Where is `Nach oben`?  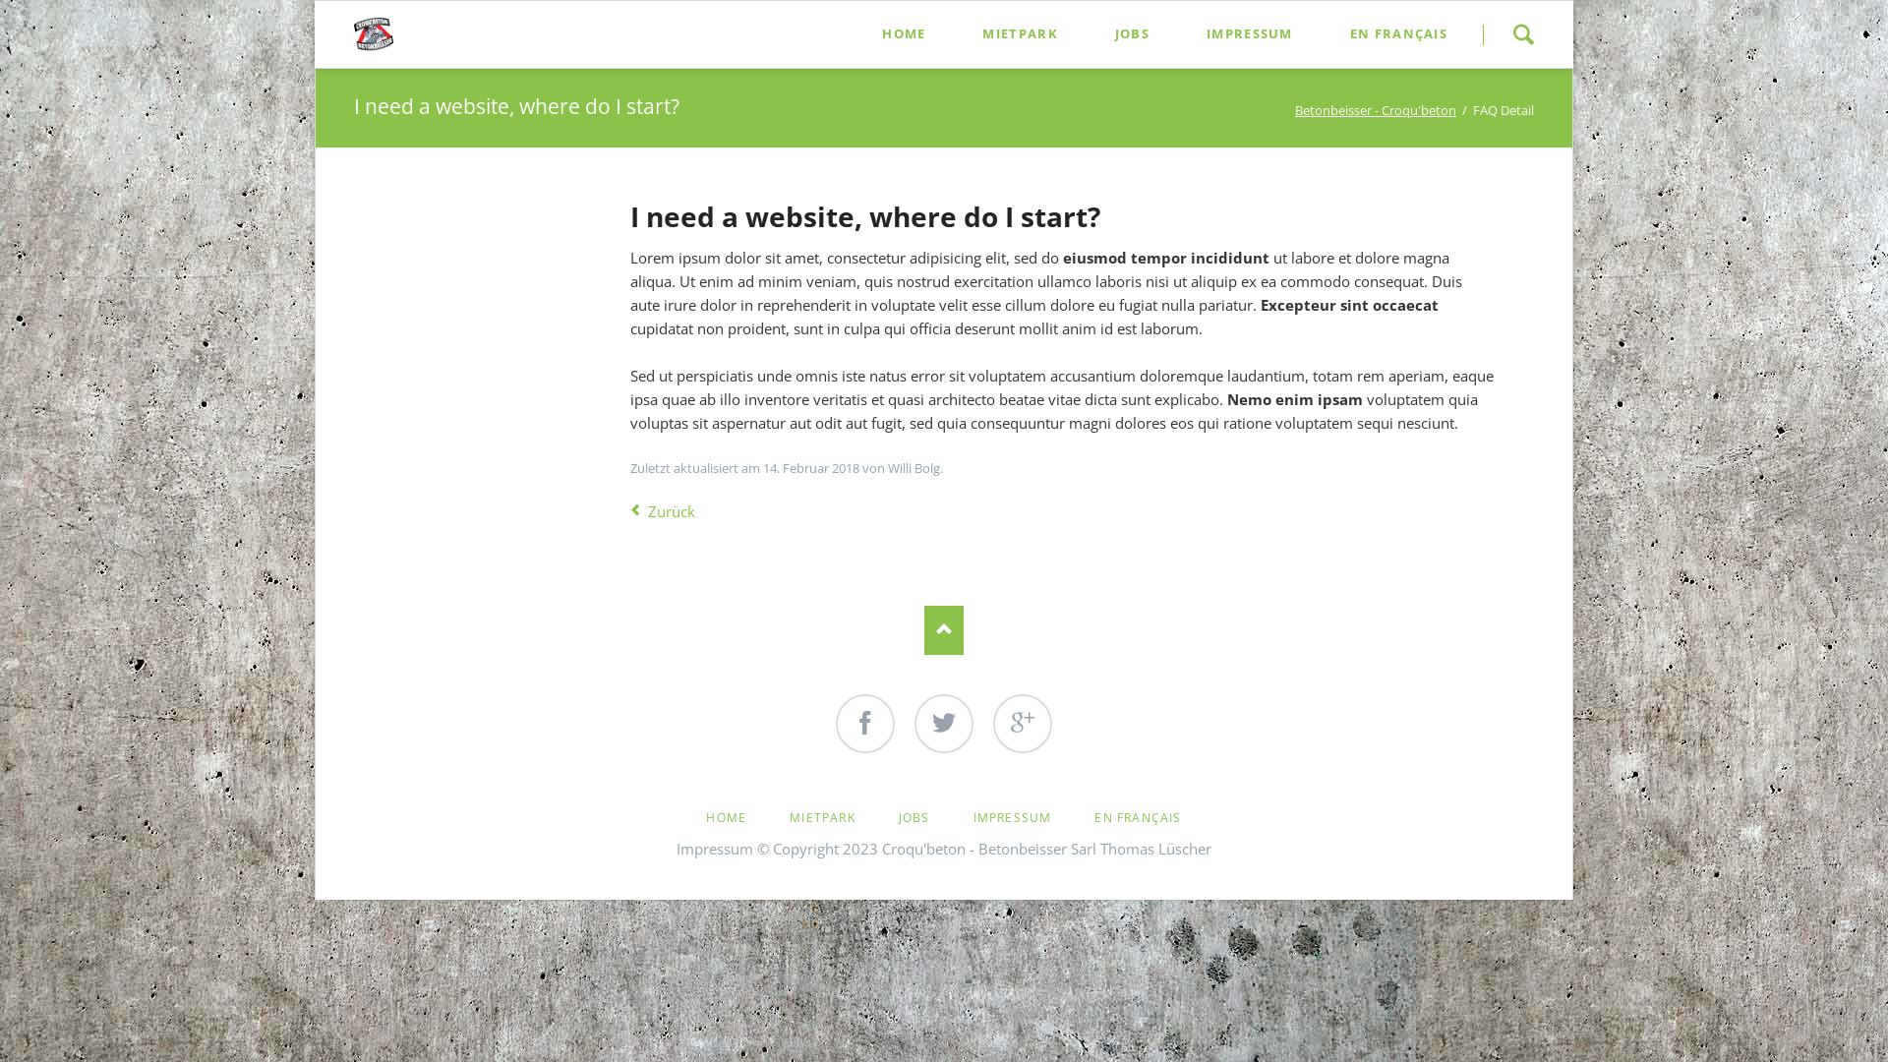
Nach oben is located at coordinates (944, 630).